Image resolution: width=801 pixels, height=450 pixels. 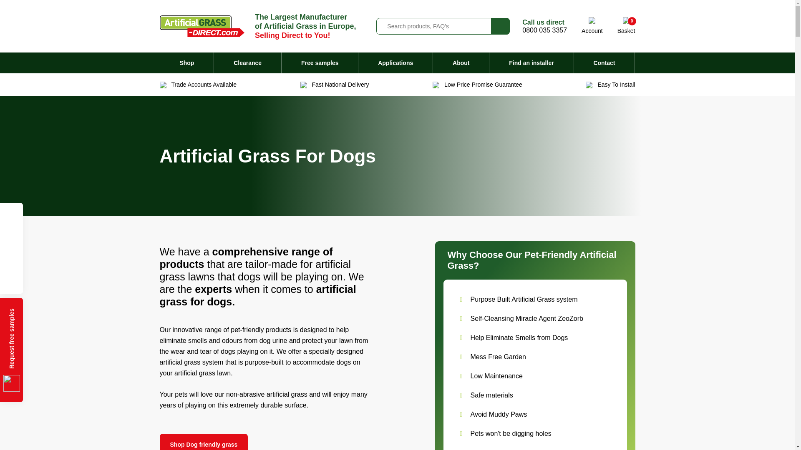 What do you see at coordinates (247, 63) in the screenshot?
I see `Free samples` at bounding box center [247, 63].